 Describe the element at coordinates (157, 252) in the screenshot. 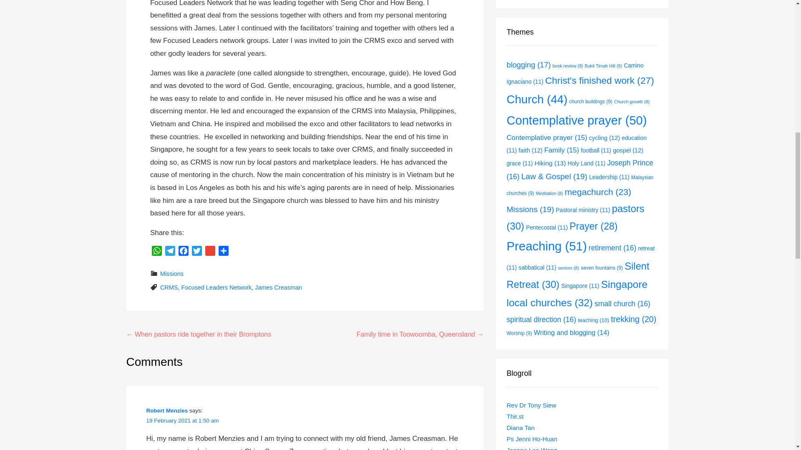

I see `WhatsApp` at that location.